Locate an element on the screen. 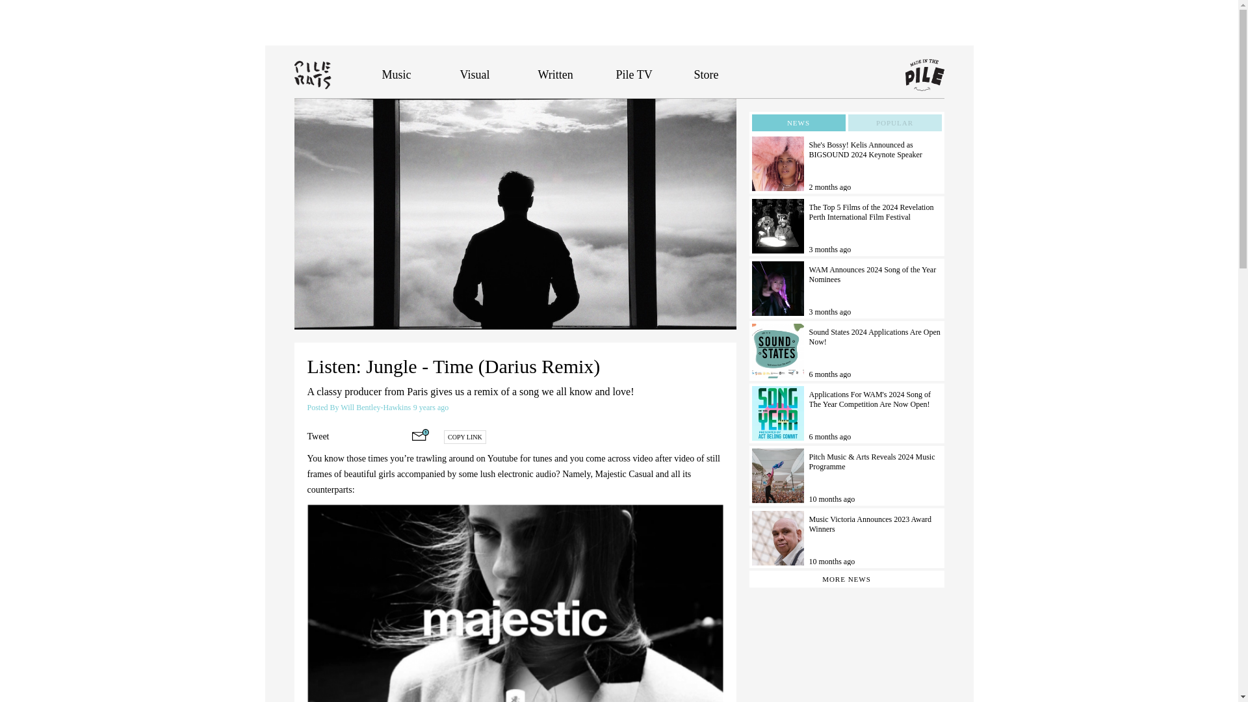 This screenshot has height=702, width=1248. Written is located at coordinates (555, 74).